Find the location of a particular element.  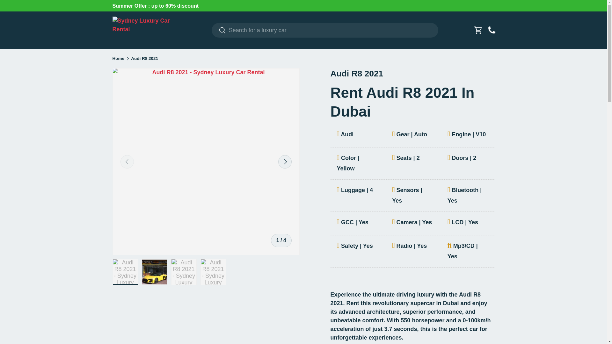

Load image 1 in gallery view is located at coordinates (125, 272).